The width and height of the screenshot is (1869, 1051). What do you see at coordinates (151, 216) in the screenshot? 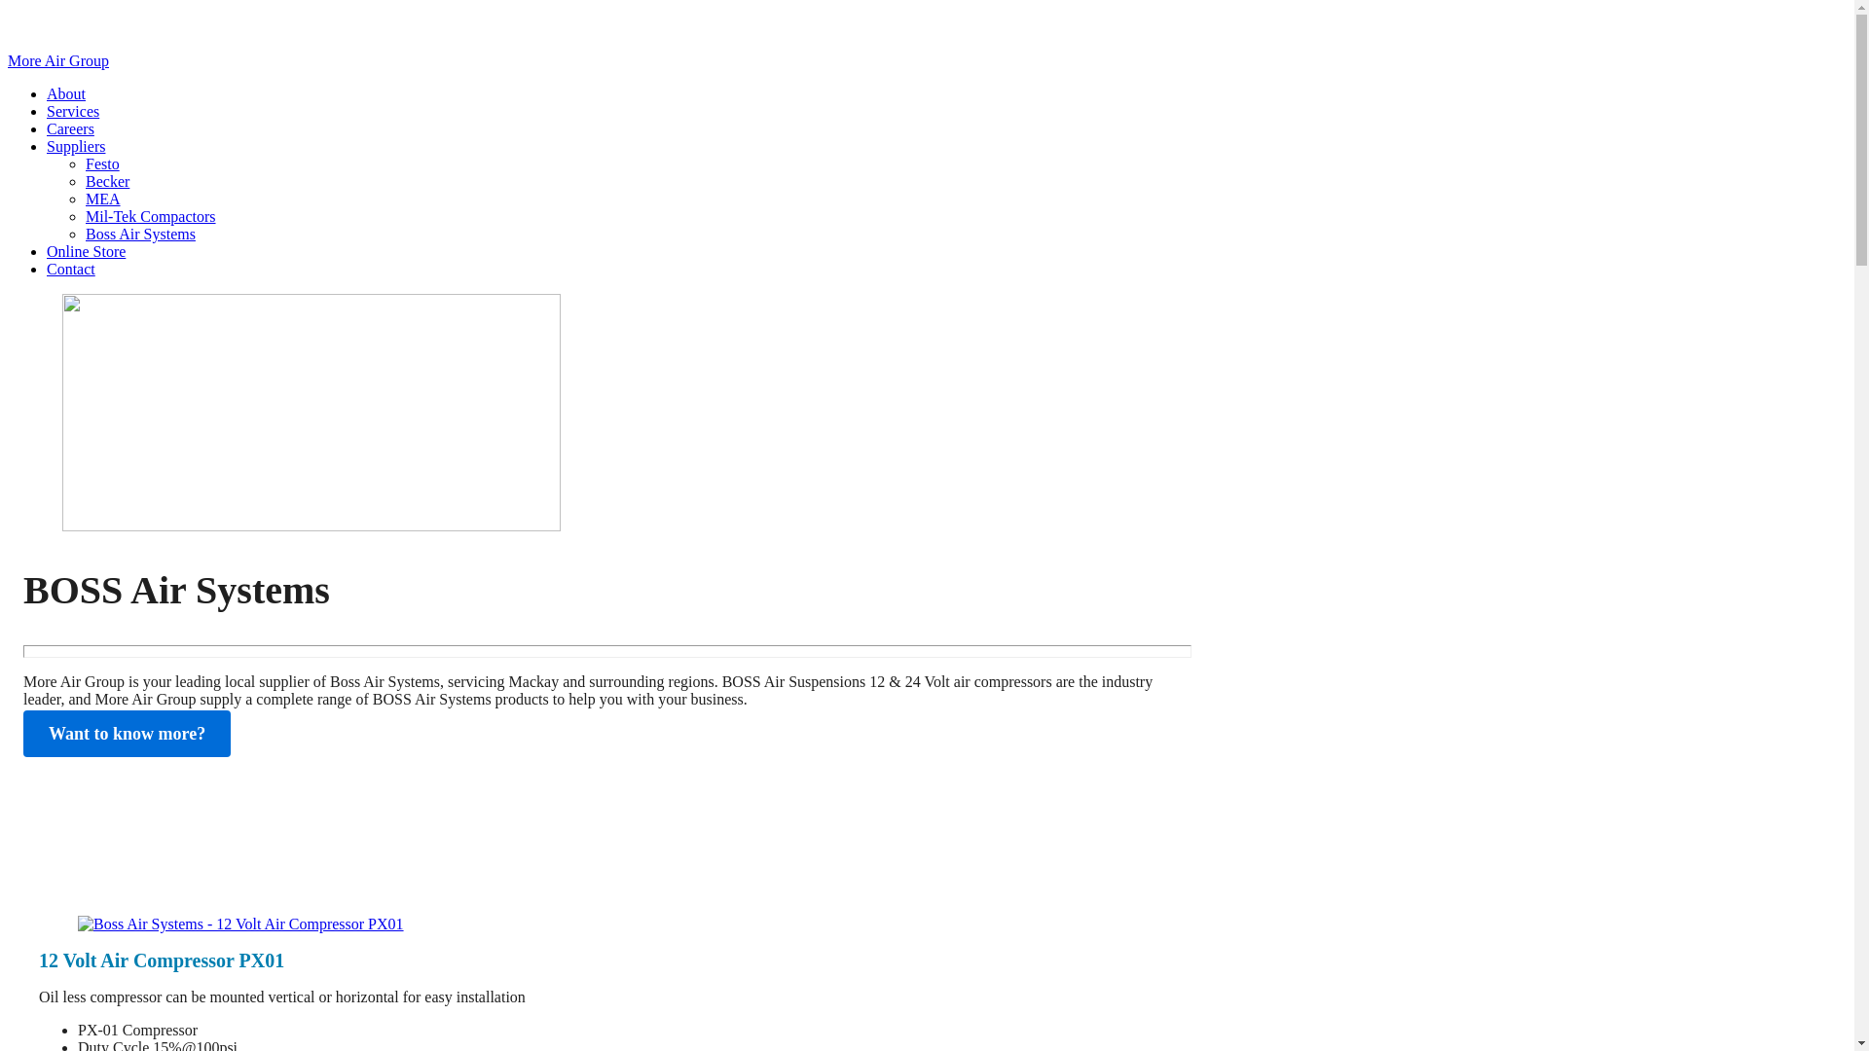
I see `Mil-Tek Compactors` at bounding box center [151, 216].